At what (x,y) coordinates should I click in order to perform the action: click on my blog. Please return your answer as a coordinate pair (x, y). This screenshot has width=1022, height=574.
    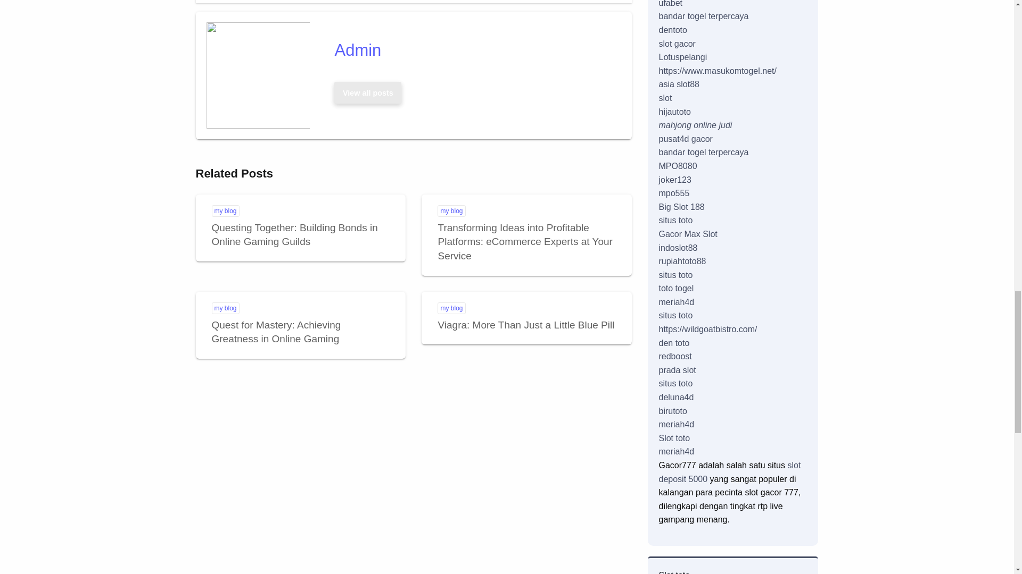
    Looking at the image, I should click on (295, 234).